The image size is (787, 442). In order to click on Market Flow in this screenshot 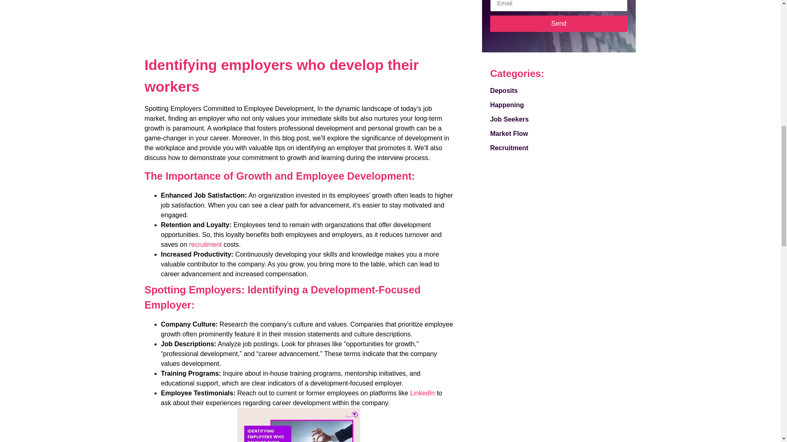, I will do `click(559, 133)`.